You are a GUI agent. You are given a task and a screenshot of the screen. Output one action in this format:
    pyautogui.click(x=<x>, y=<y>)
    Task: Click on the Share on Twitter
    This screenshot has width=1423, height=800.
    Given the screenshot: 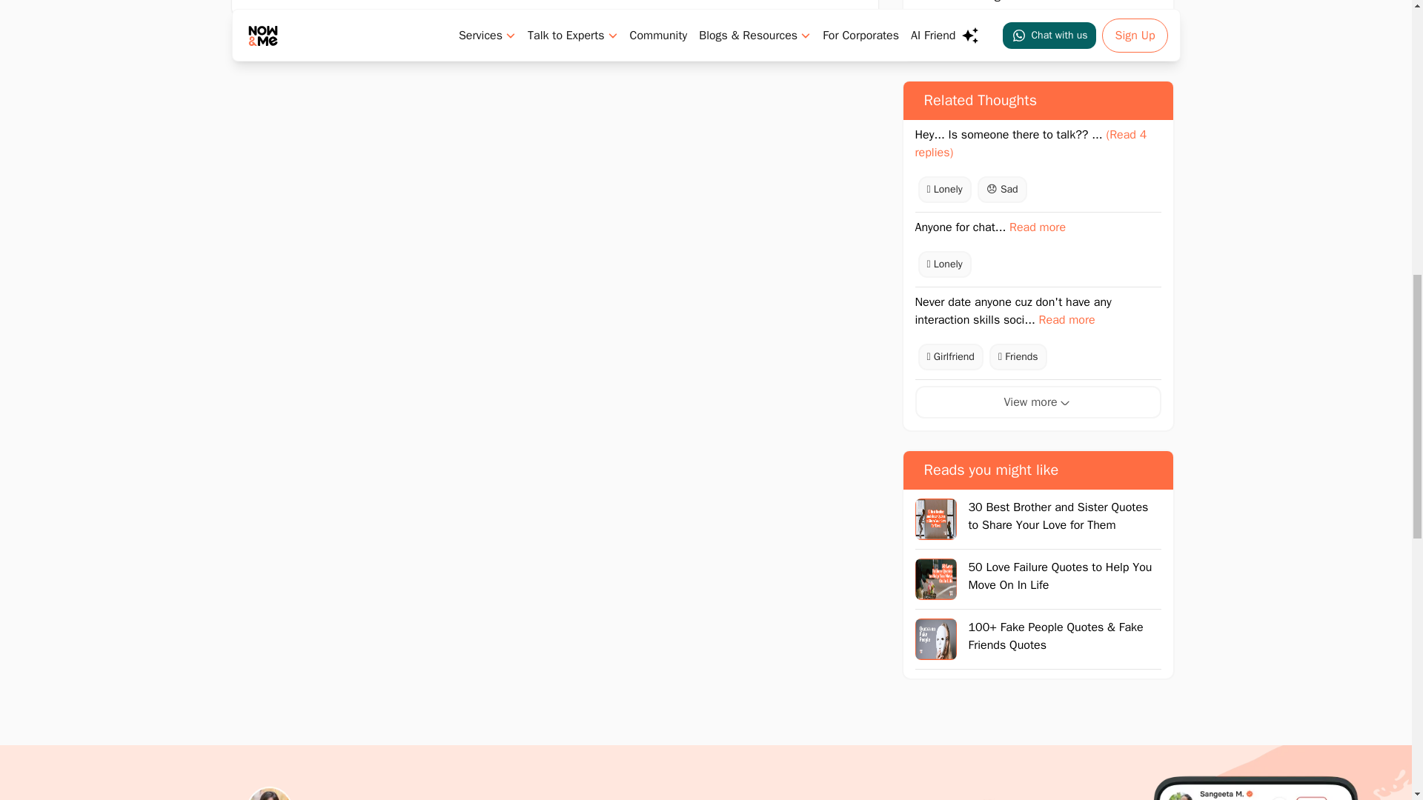 What is the action you would take?
    pyautogui.click(x=1090, y=32)
    